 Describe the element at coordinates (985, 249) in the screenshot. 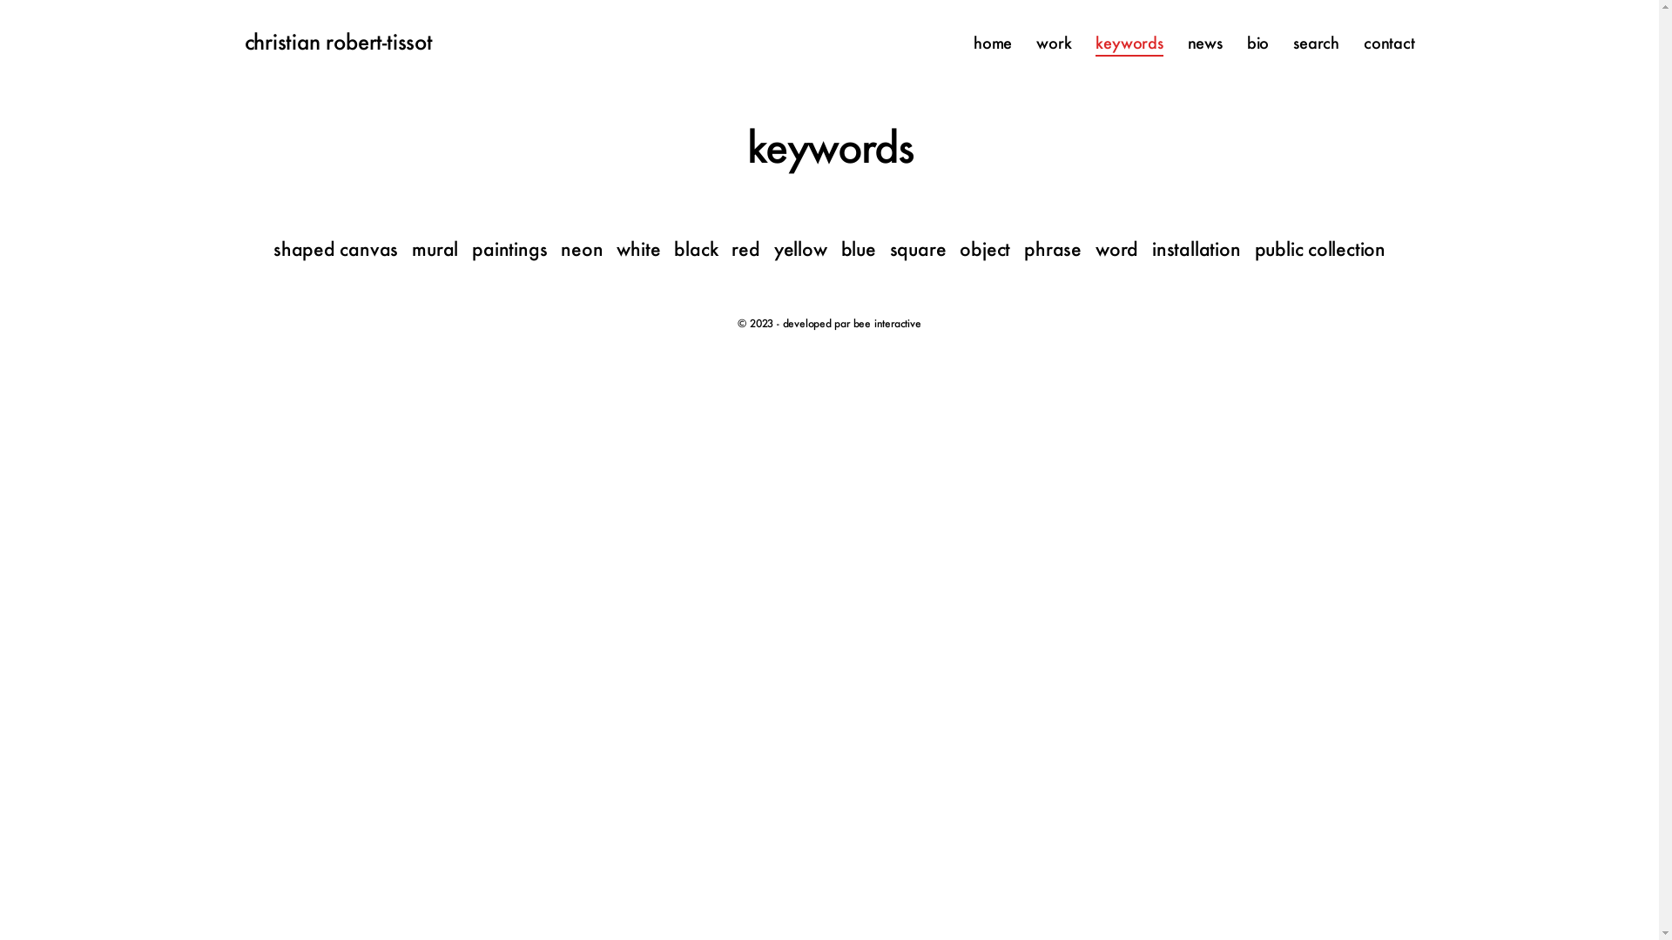

I see `object` at that location.